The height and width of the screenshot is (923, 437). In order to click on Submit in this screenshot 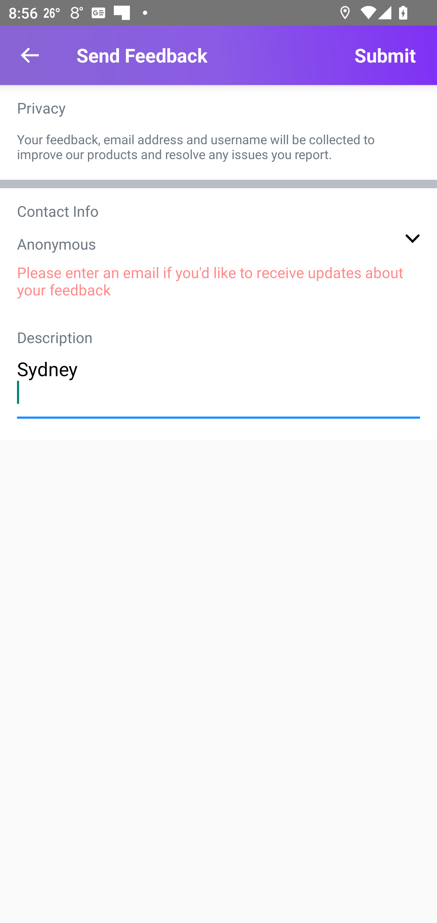, I will do `click(385, 55)`.